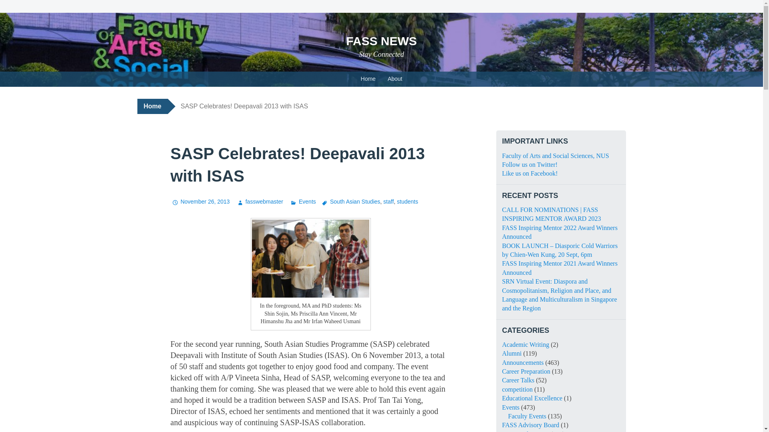 The height and width of the screenshot is (432, 769). I want to click on FASS Advisory Board, so click(531, 425).